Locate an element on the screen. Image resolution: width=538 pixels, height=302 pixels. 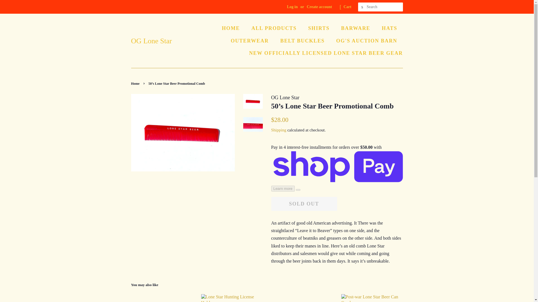
Create account is located at coordinates (319, 7).